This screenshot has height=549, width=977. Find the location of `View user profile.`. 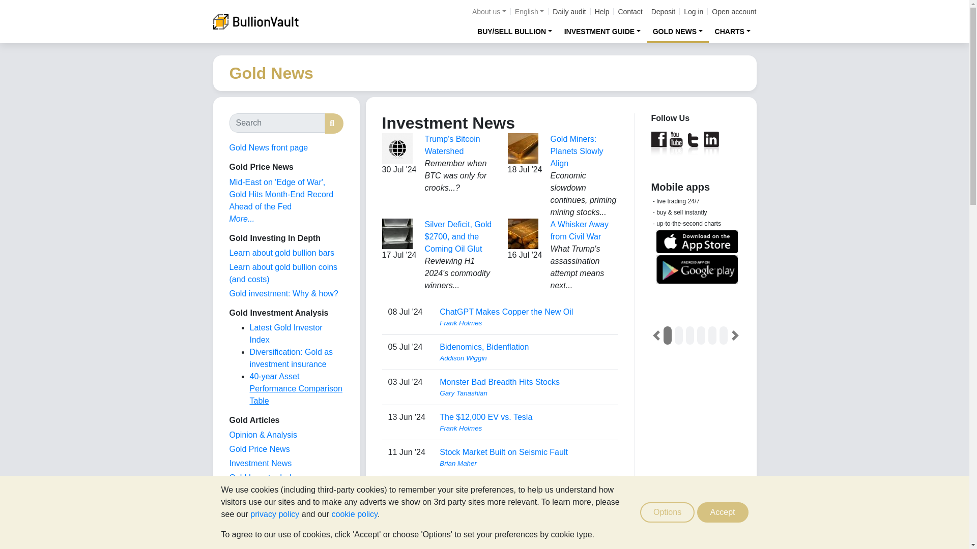

View user profile. is located at coordinates (525, 393).